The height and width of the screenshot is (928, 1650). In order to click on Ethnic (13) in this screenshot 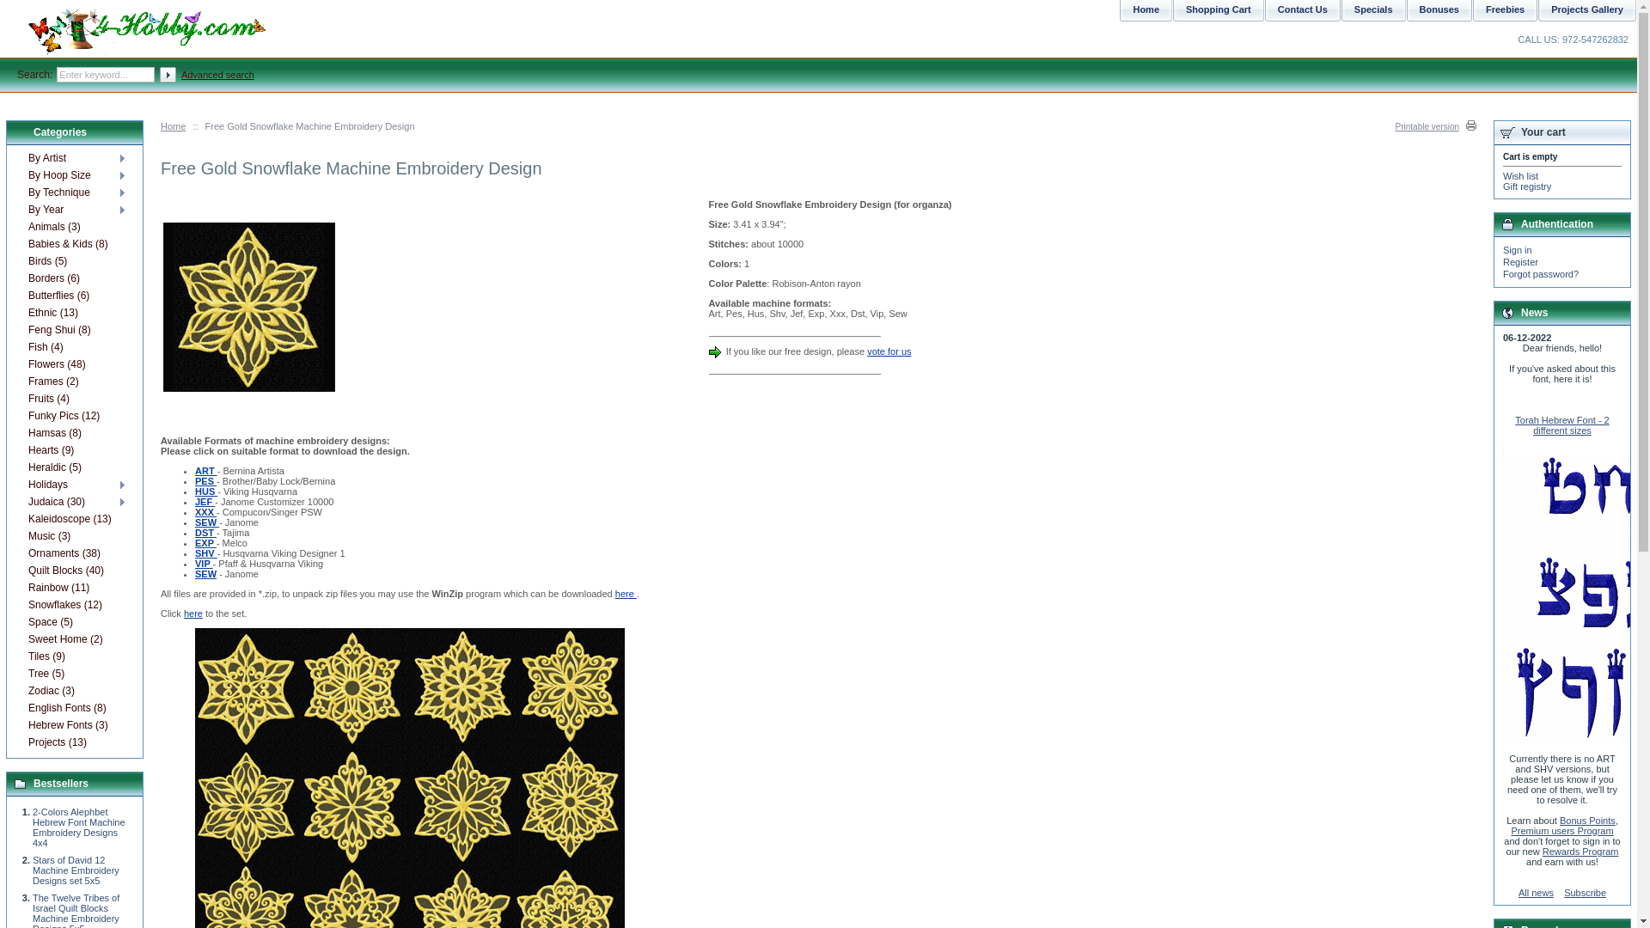, I will do `click(74, 313)`.